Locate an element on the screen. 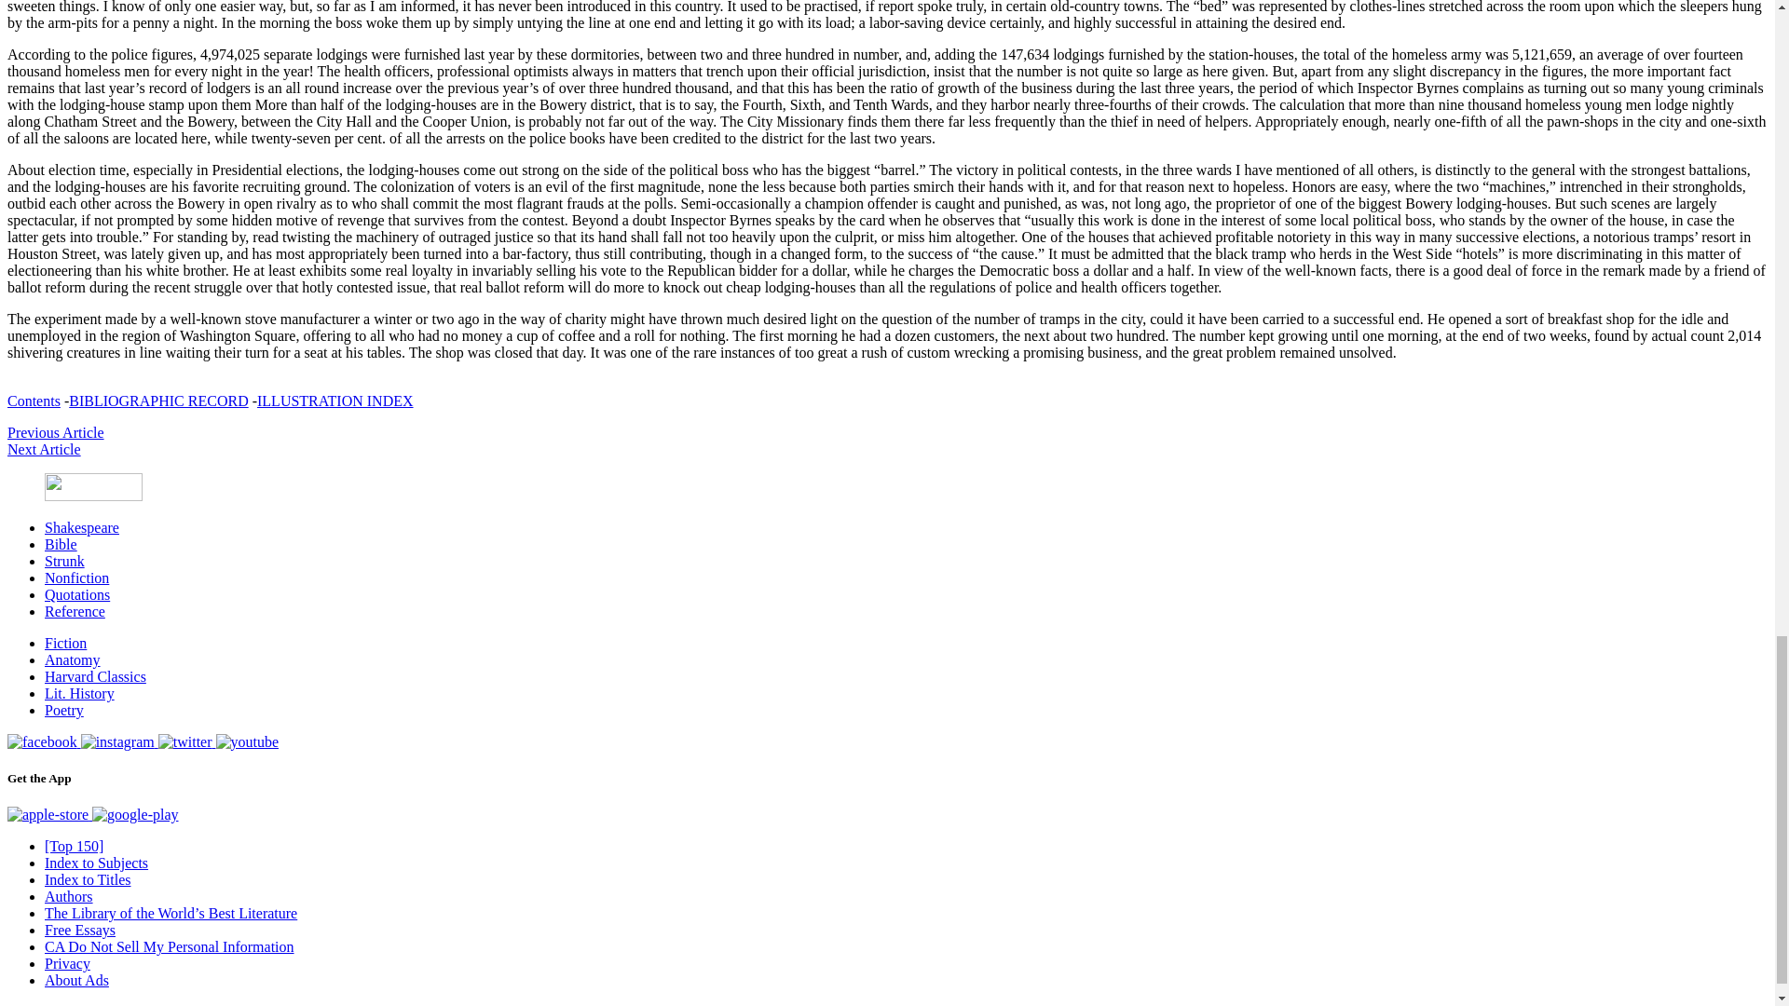 This screenshot has width=1789, height=1006. Shakespeare is located at coordinates (82, 527).